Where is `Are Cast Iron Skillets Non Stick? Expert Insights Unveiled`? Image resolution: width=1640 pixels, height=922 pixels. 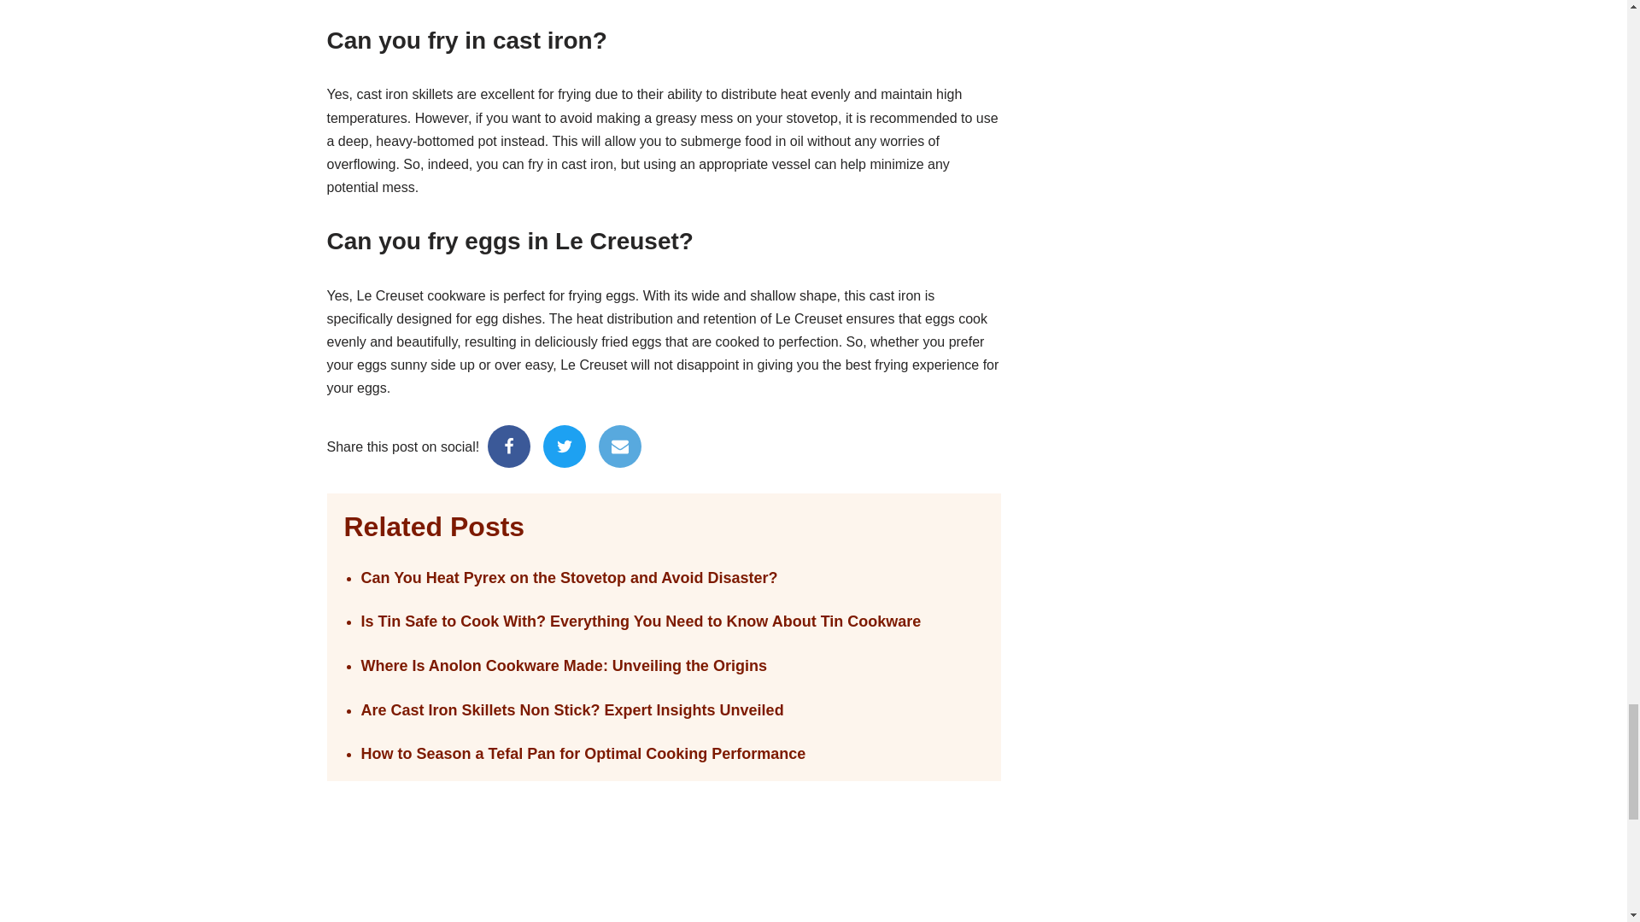 Are Cast Iron Skillets Non Stick? Expert Insights Unveiled is located at coordinates (671, 710).